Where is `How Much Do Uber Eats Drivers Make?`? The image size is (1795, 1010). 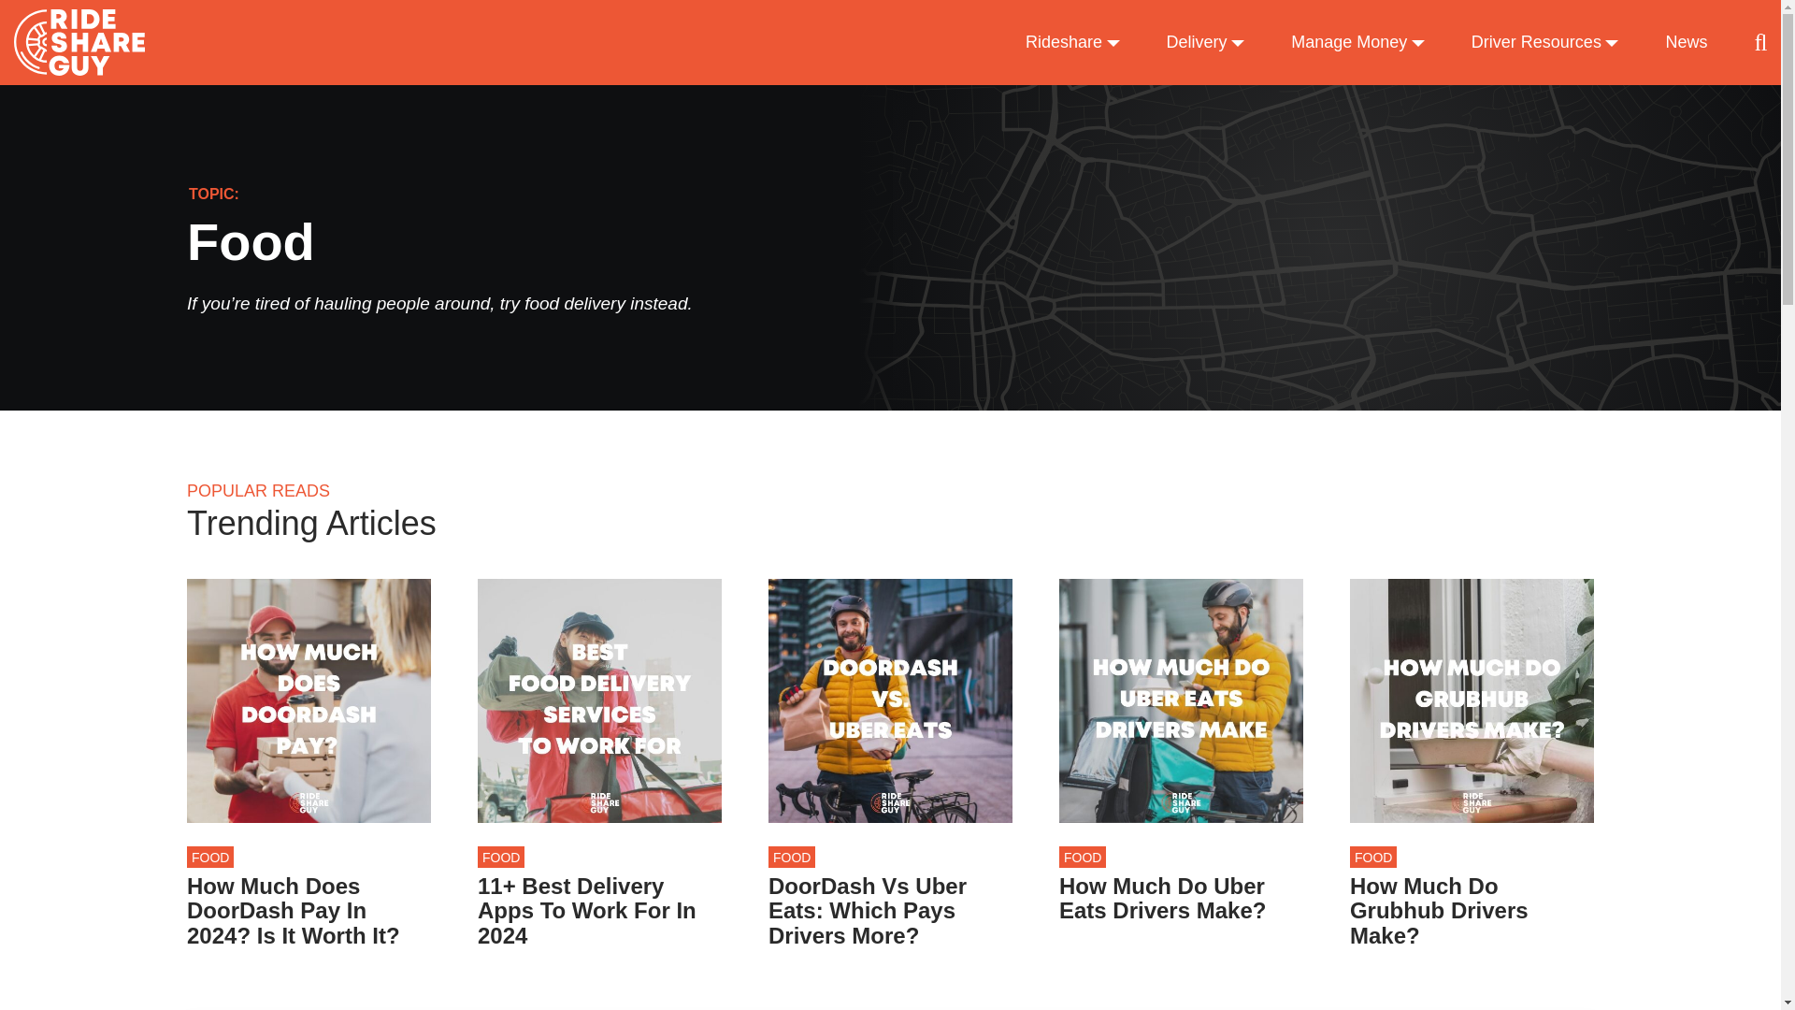 How Much Do Uber Eats Drivers Make? is located at coordinates (1180, 900).